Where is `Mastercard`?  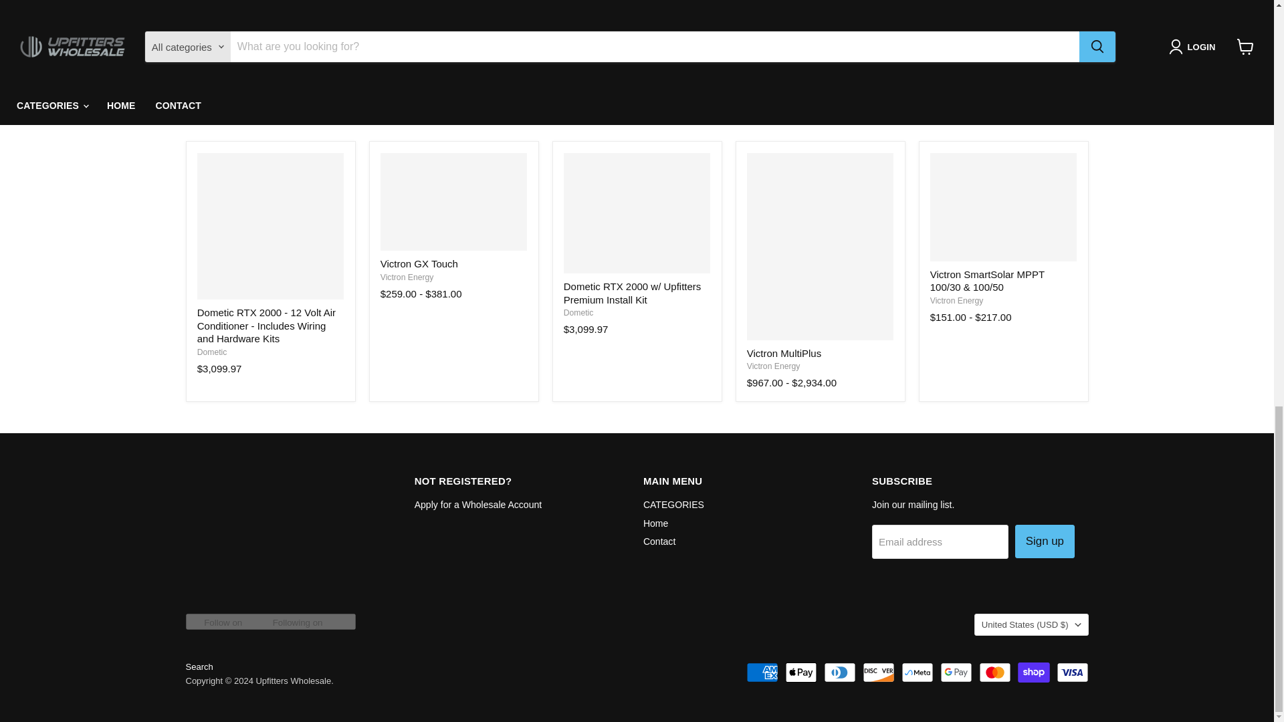
Mastercard is located at coordinates (995, 673).